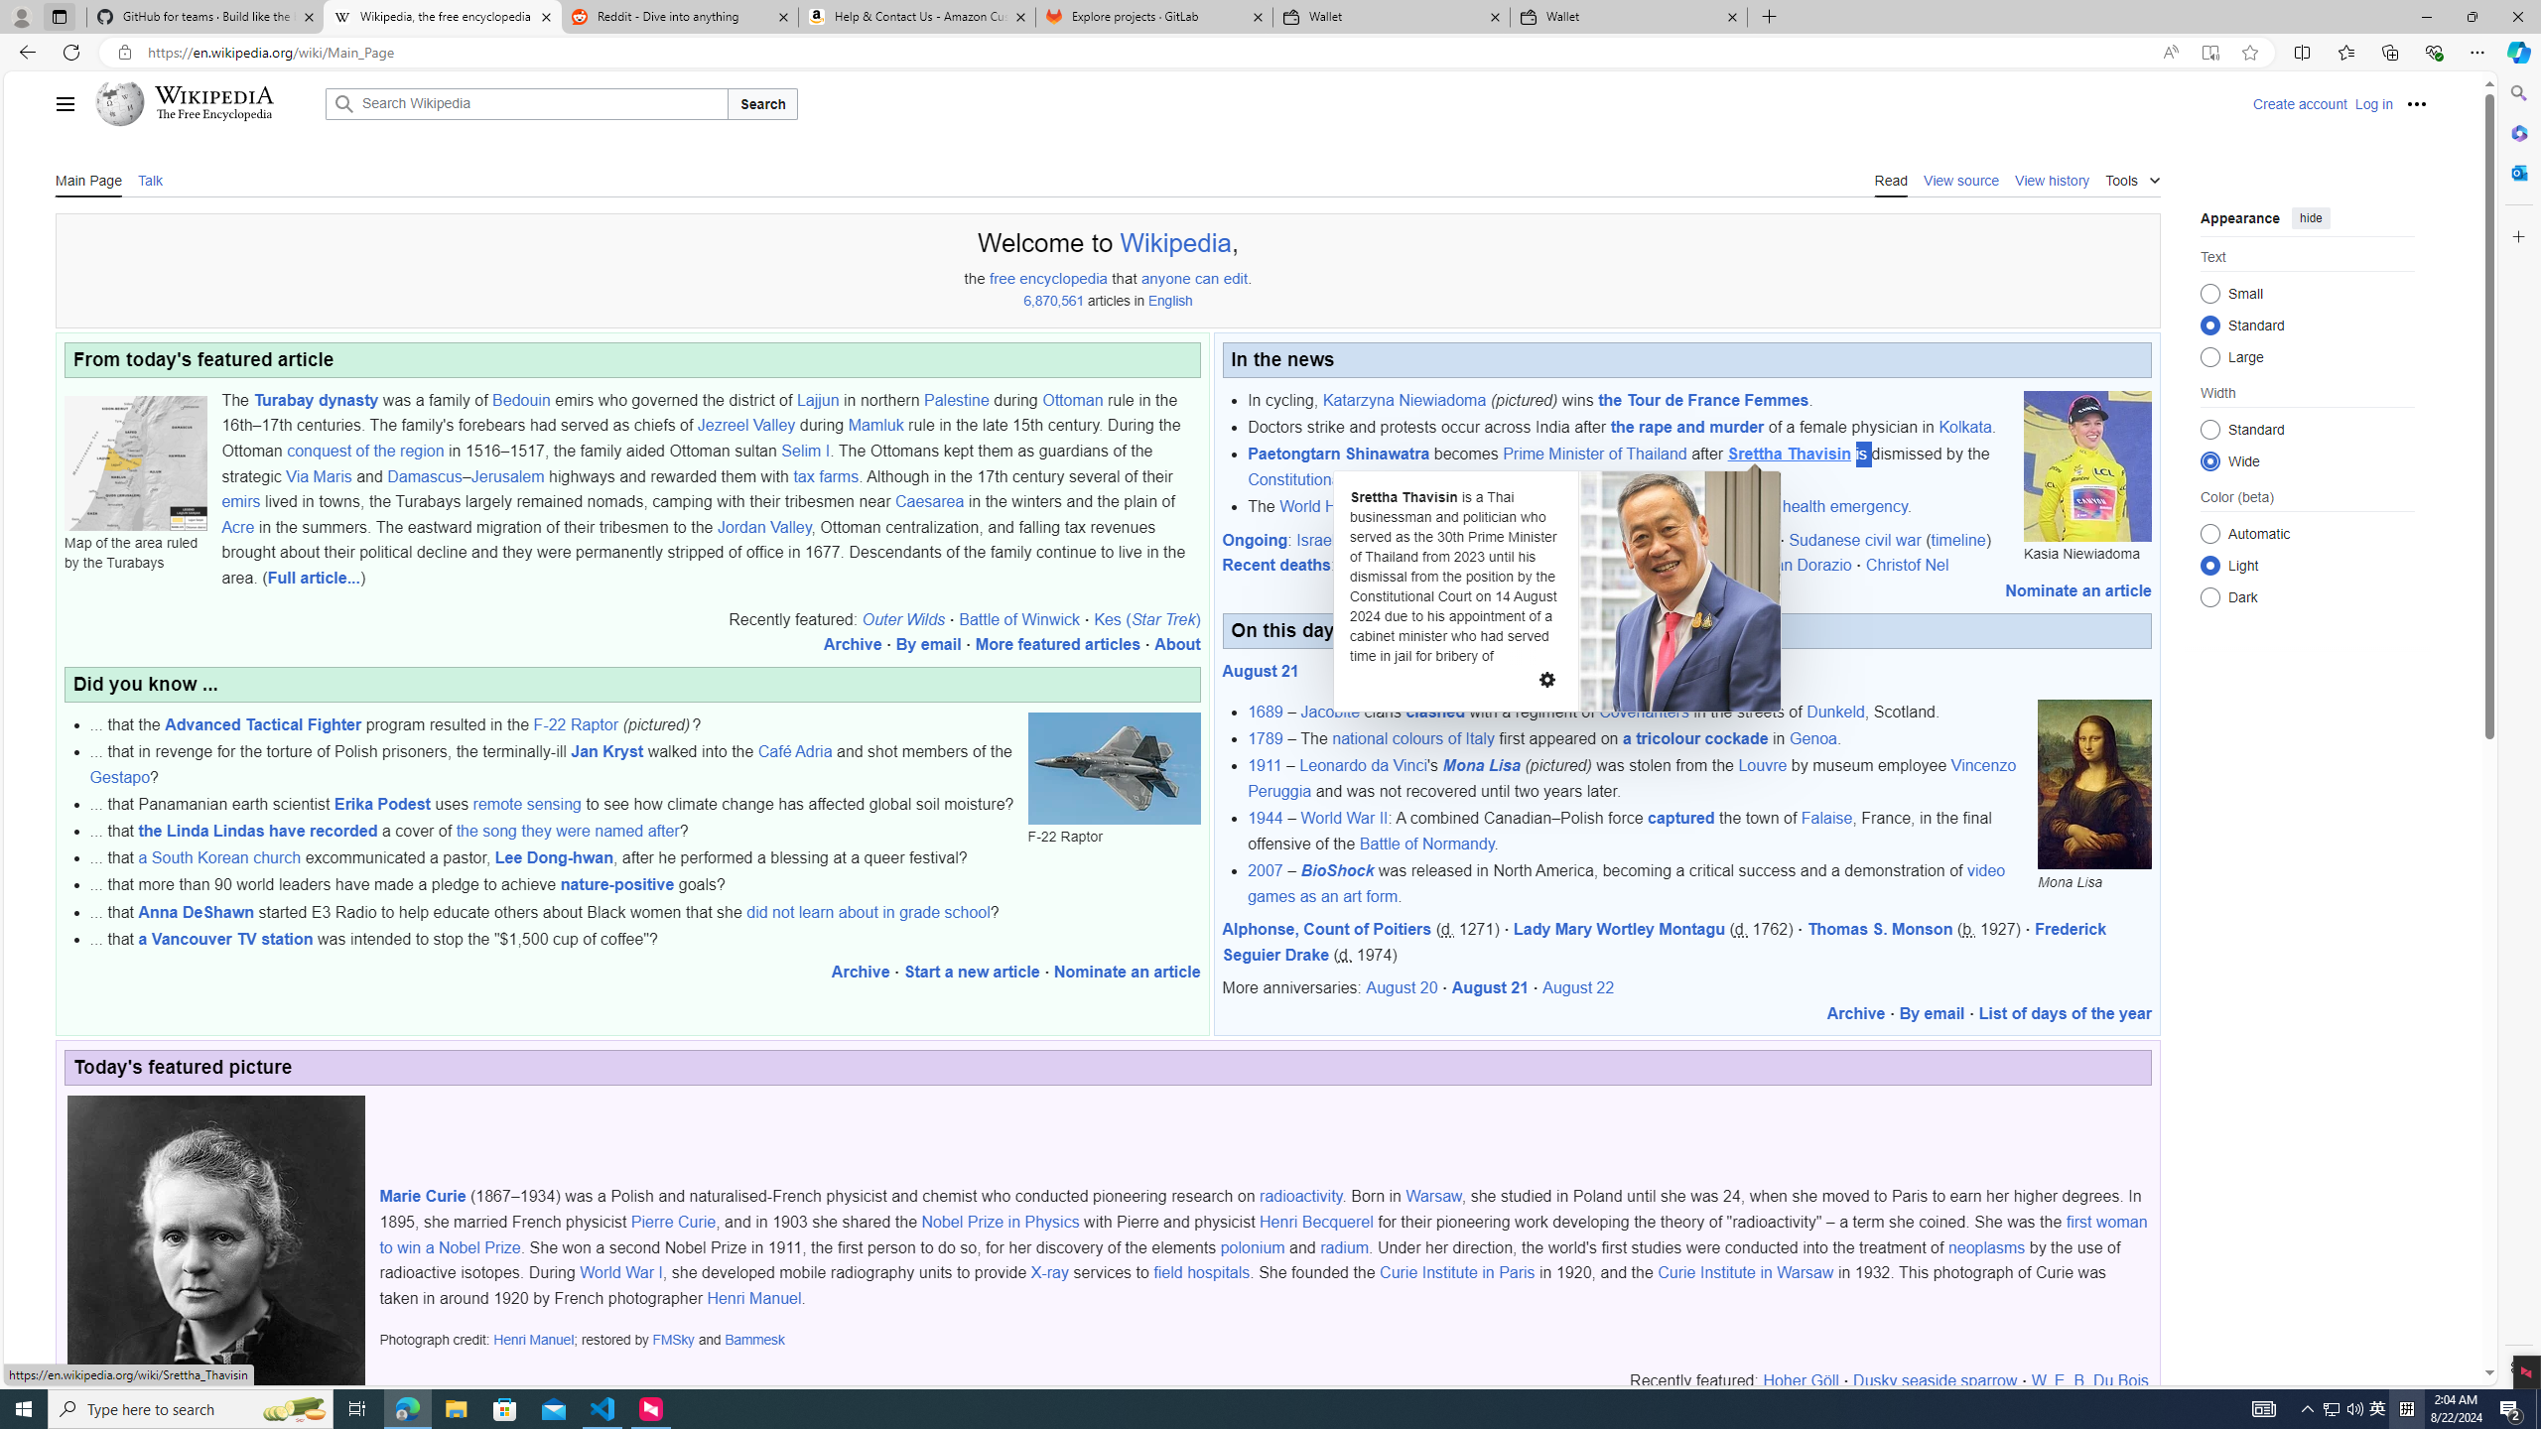 The height and width of the screenshot is (1429, 2541). Describe the element at coordinates (1606, 540) in the screenshot. I see `Russian invasion of Ukraine` at that location.